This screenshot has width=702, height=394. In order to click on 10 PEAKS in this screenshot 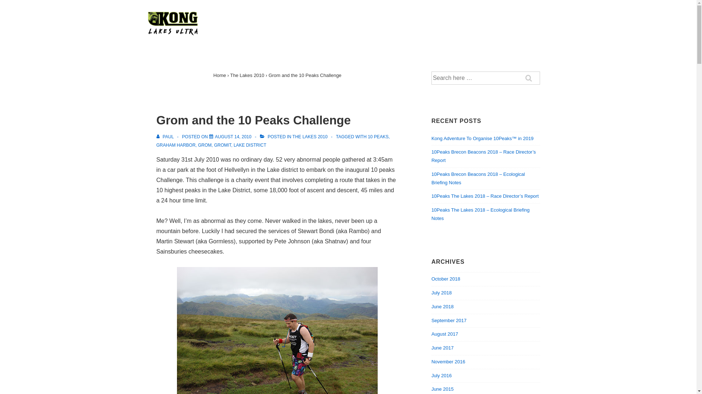, I will do `click(378, 137)`.